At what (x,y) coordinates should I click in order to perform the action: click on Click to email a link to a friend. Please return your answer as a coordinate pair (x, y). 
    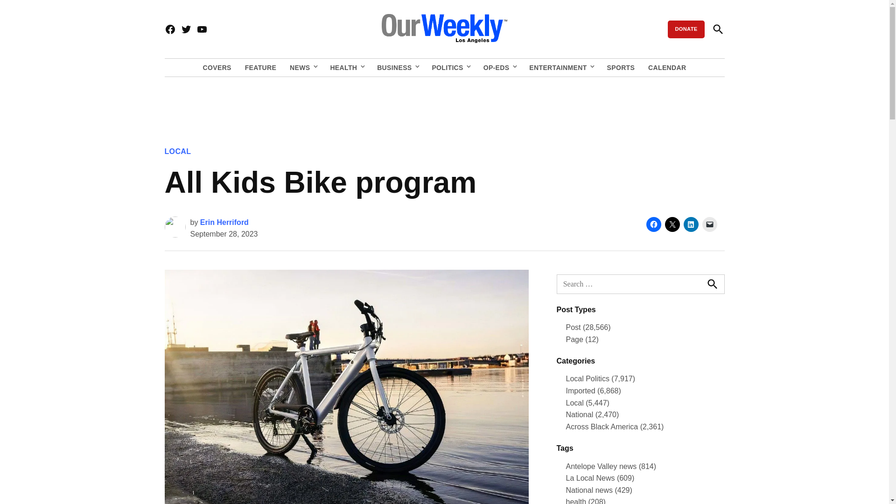
    Looking at the image, I should click on (709, 224).